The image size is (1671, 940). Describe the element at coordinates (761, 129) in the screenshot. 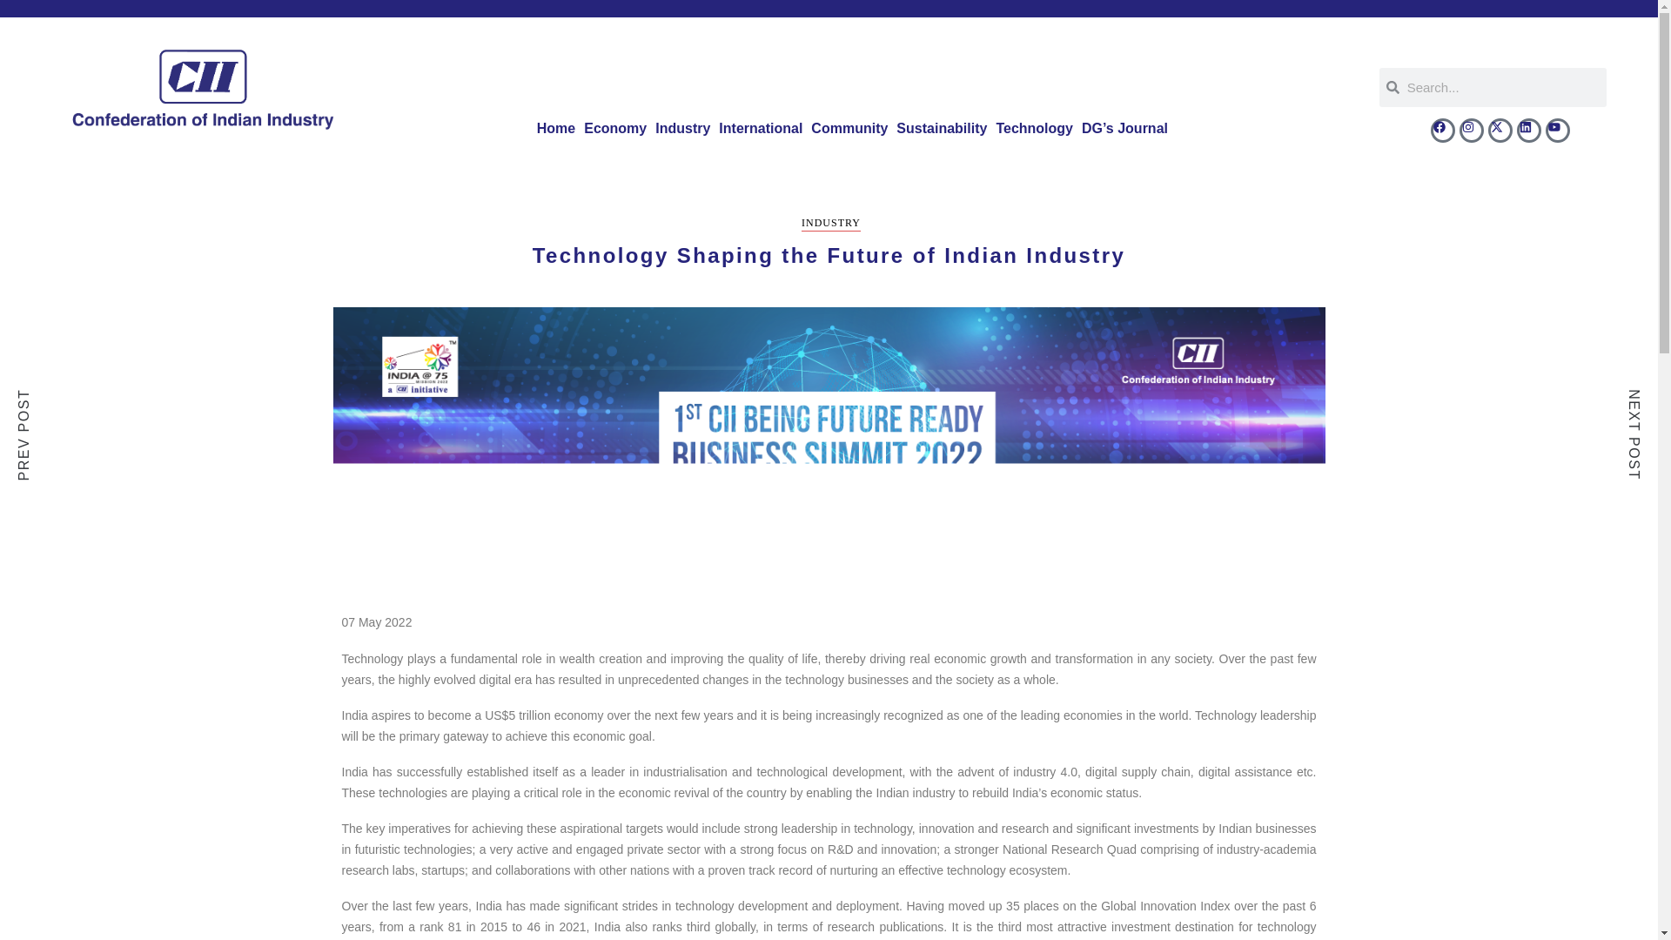

I see `International` at that location.